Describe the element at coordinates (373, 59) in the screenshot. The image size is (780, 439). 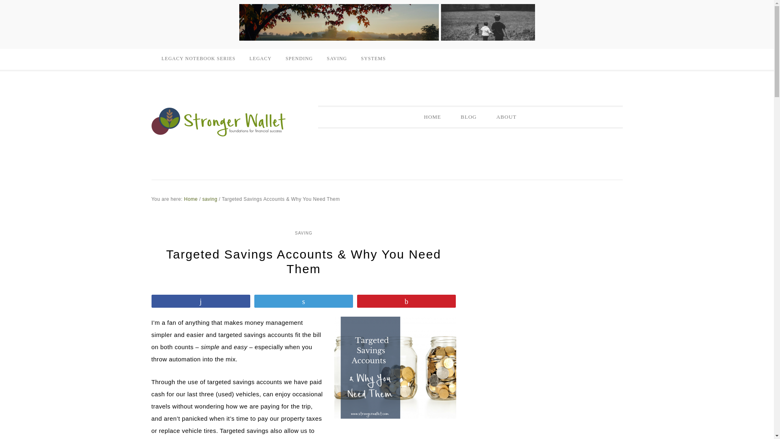
I see `SYSTEMS` at that location.